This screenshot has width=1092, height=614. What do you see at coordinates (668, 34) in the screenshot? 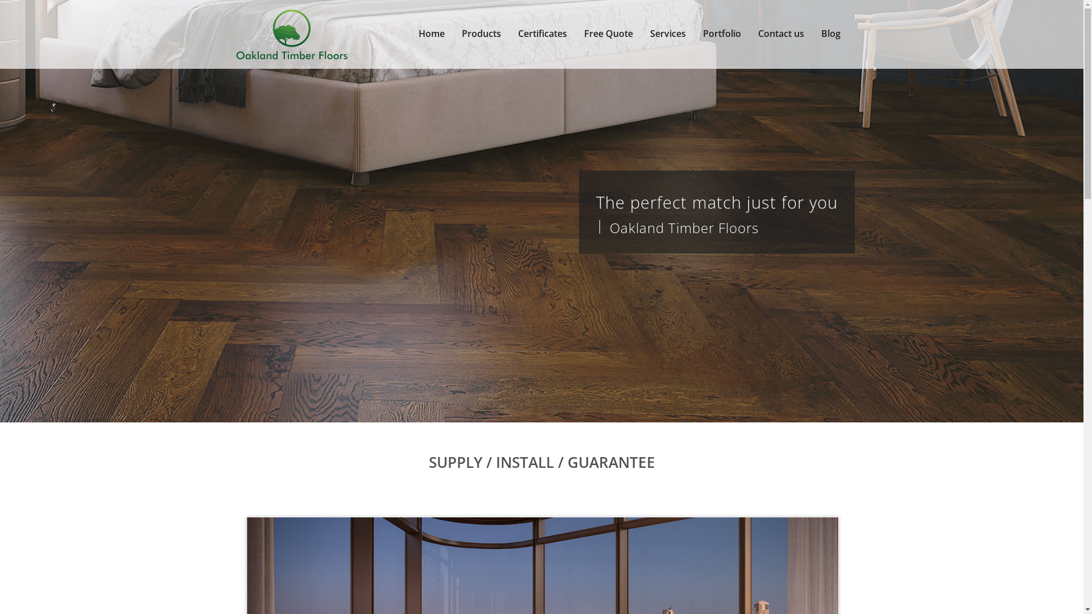
I see `Services` at bounding box center [668, 34].